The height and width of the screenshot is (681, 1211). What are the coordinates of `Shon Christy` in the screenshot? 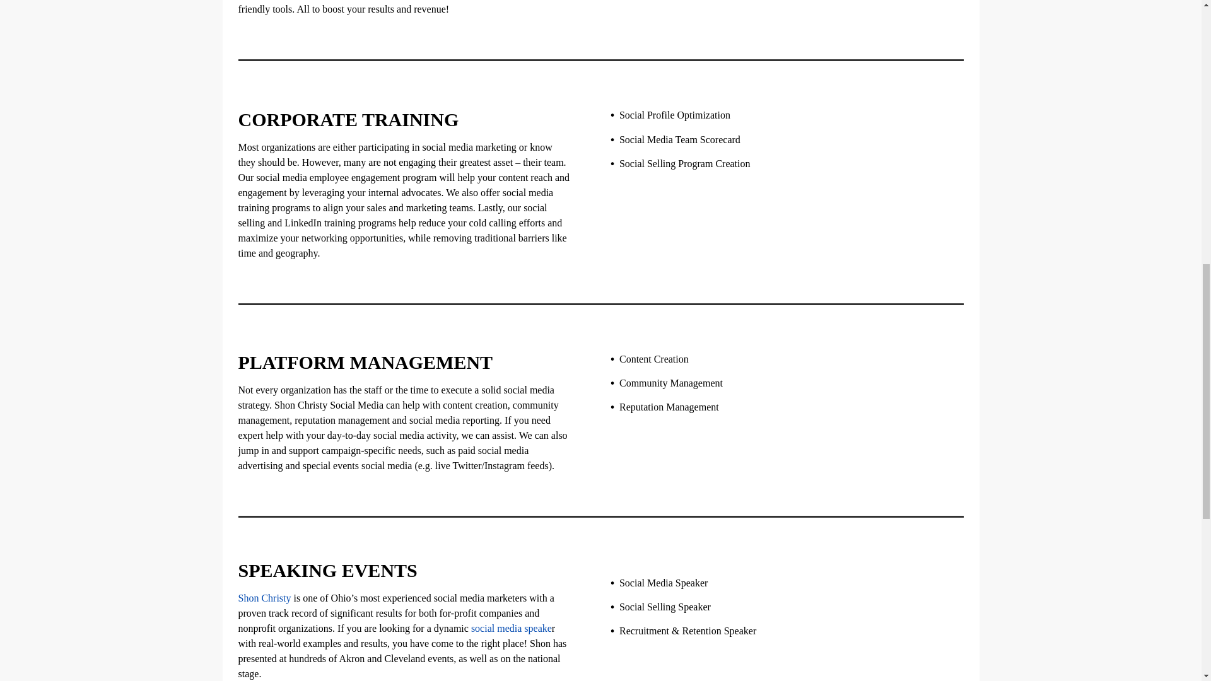 It's located at (265, 598).